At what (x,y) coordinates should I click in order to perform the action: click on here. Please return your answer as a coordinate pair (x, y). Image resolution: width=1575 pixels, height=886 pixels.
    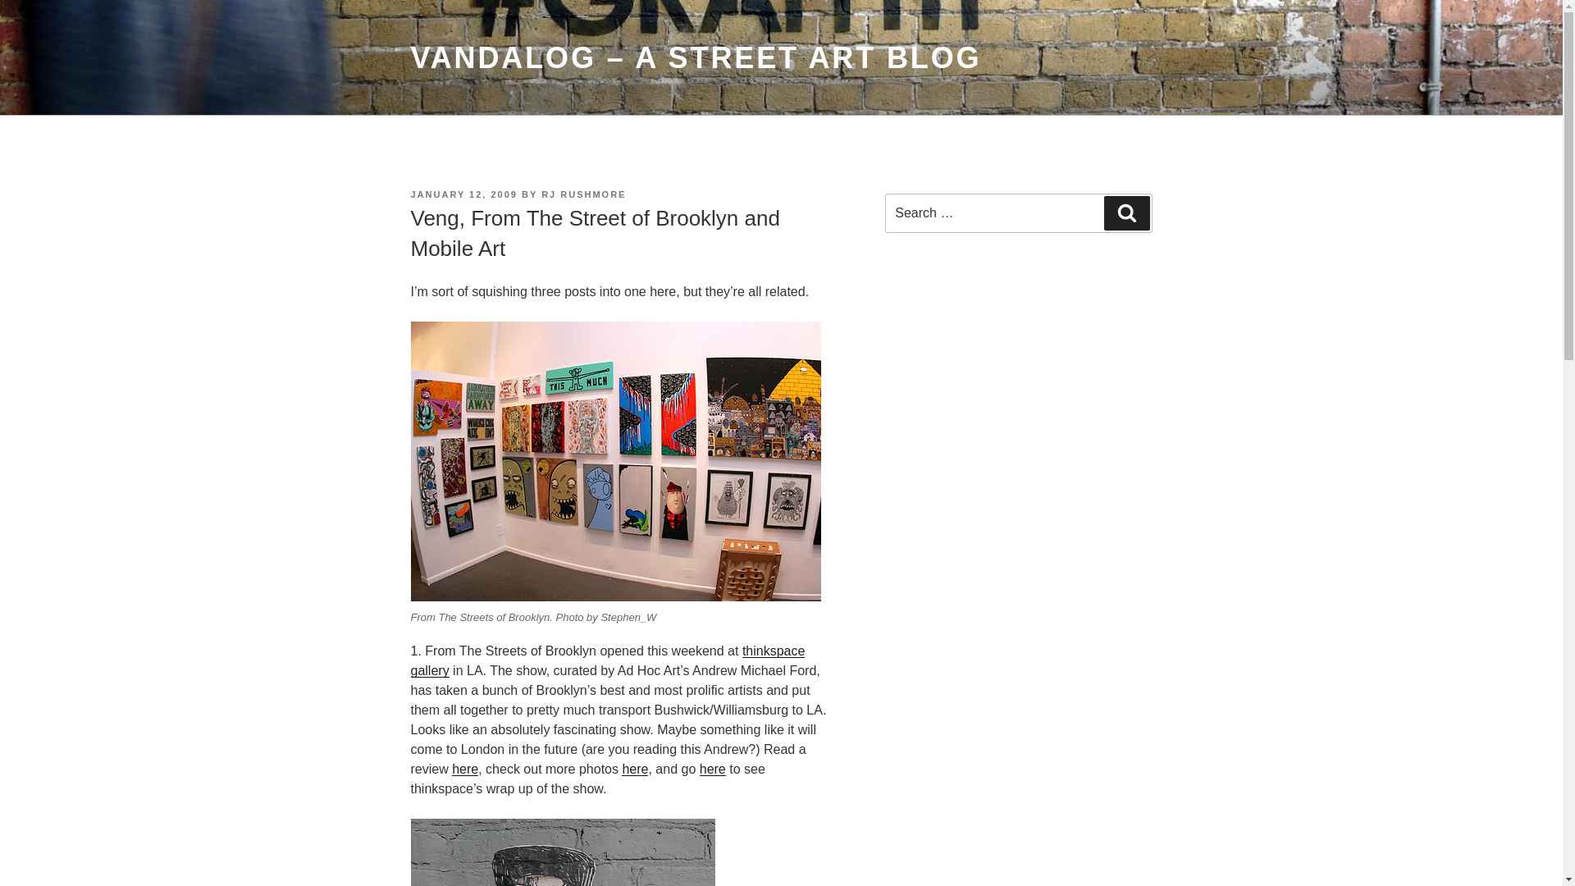
    Looking at the image, I should click on (712, 769).